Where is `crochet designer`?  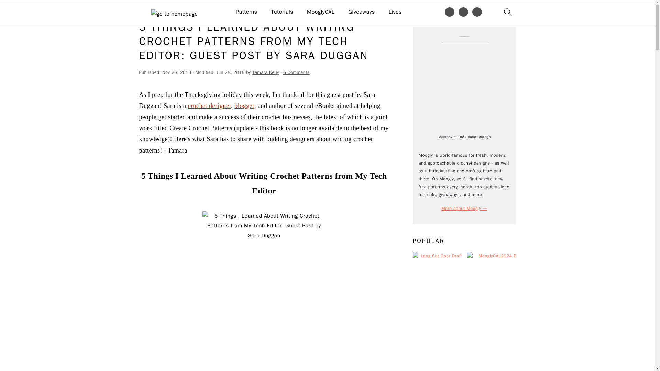
crochet designer is located at coordinates (209, 106).